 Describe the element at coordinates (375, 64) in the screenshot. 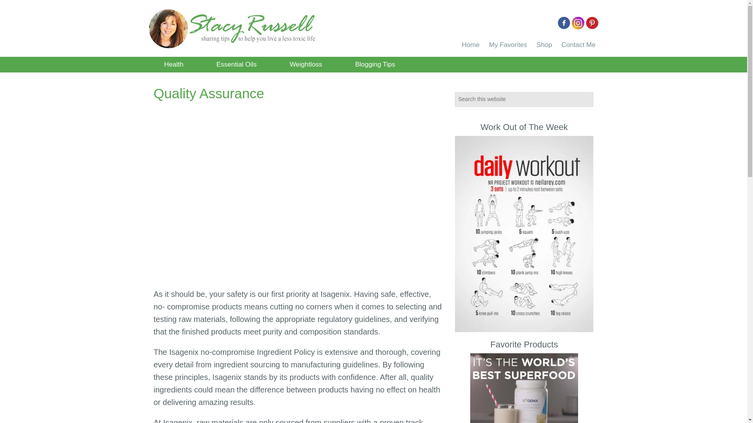

I see `Blogging Tips` at that location.